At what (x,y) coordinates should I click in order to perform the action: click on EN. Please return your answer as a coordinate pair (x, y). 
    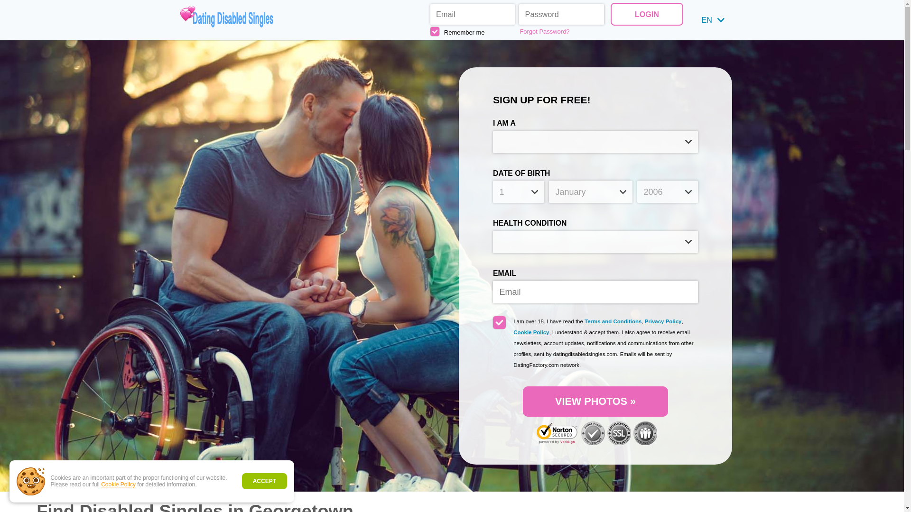
    Looking at the image, I should click on (713, 20).